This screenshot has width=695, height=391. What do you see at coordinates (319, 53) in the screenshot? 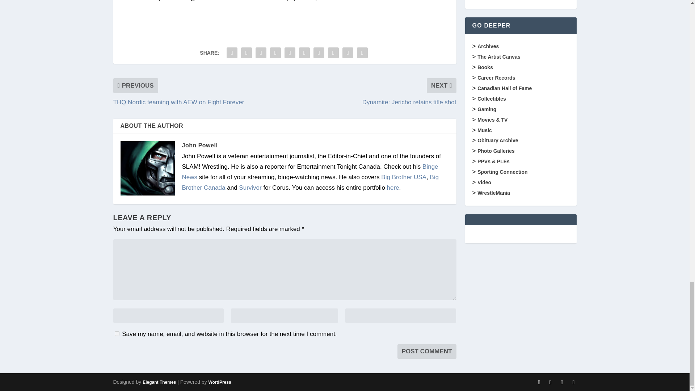
I see `Share "AEW expands talent relations team" via Buffer` at bounding box center [319, 53].